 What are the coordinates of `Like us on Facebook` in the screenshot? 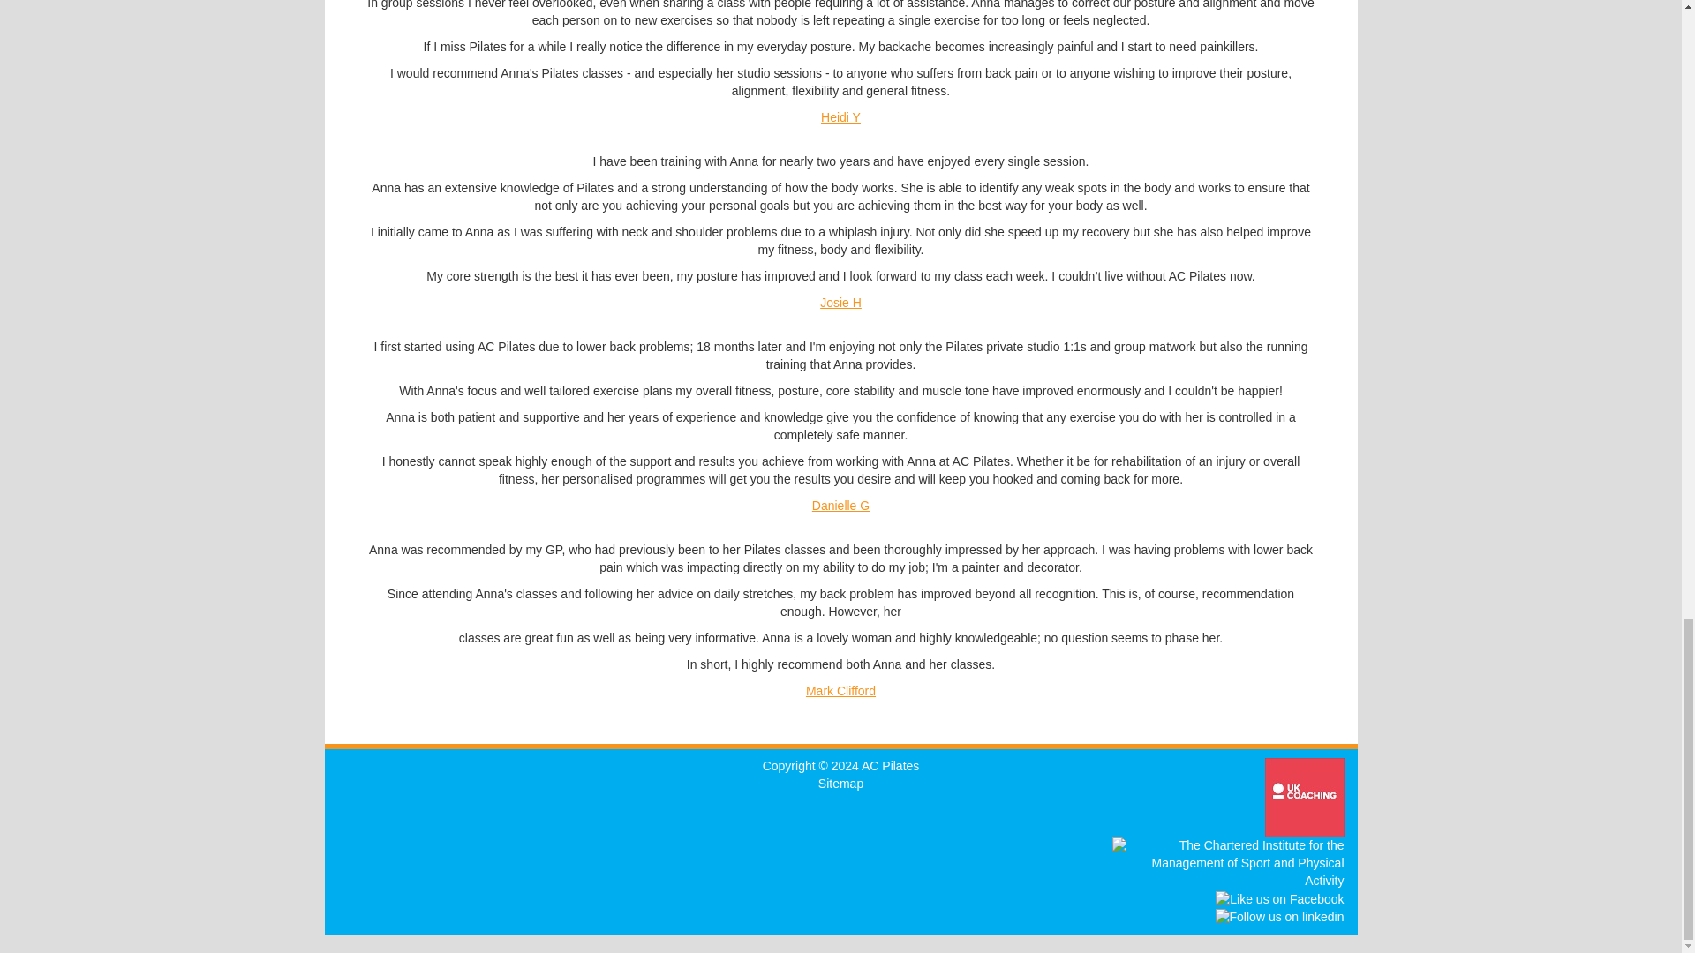 It's located at (1279, 900).